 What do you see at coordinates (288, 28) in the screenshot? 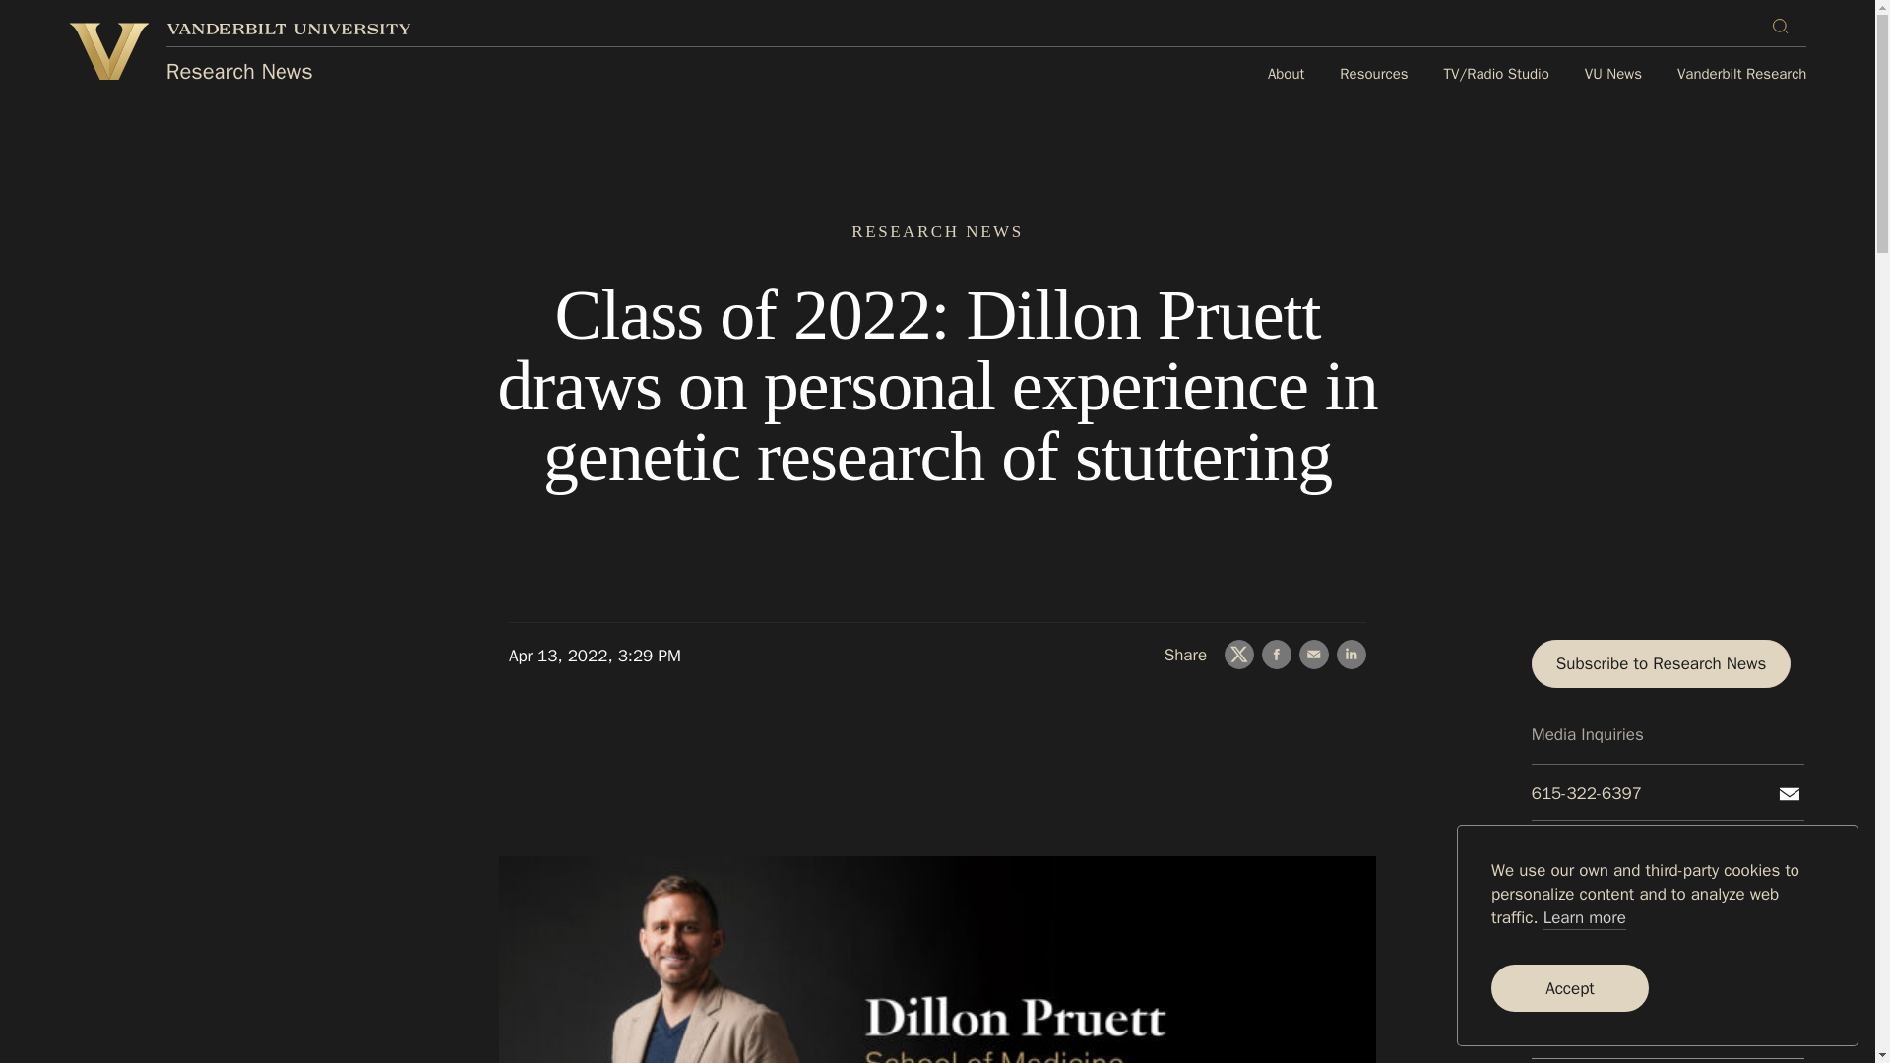
I see `Vanderbilt University` at bounding box center [288, 28].